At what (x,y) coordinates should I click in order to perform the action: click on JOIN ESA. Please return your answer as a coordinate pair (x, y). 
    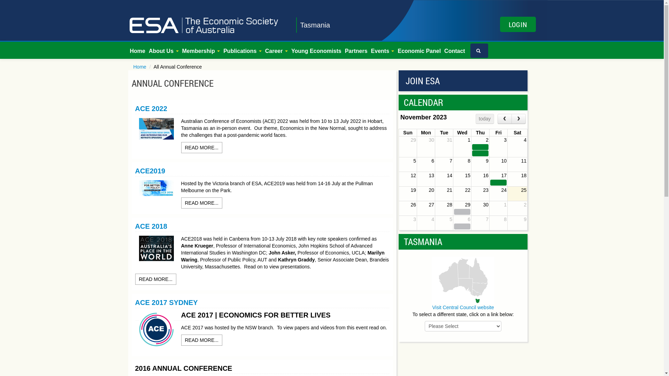
    Looking at the image, I should click on (463, 81).